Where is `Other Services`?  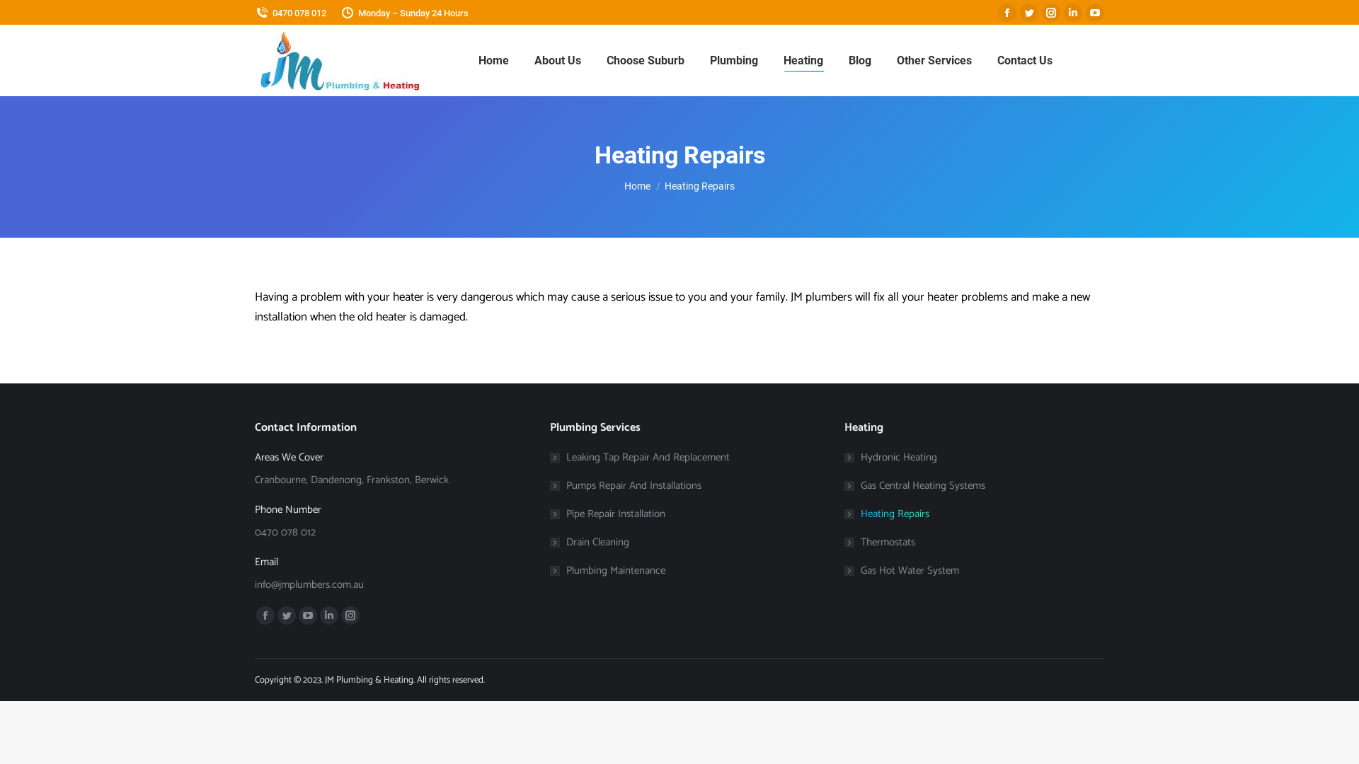 Other Services is located at coordinates (934, 61).